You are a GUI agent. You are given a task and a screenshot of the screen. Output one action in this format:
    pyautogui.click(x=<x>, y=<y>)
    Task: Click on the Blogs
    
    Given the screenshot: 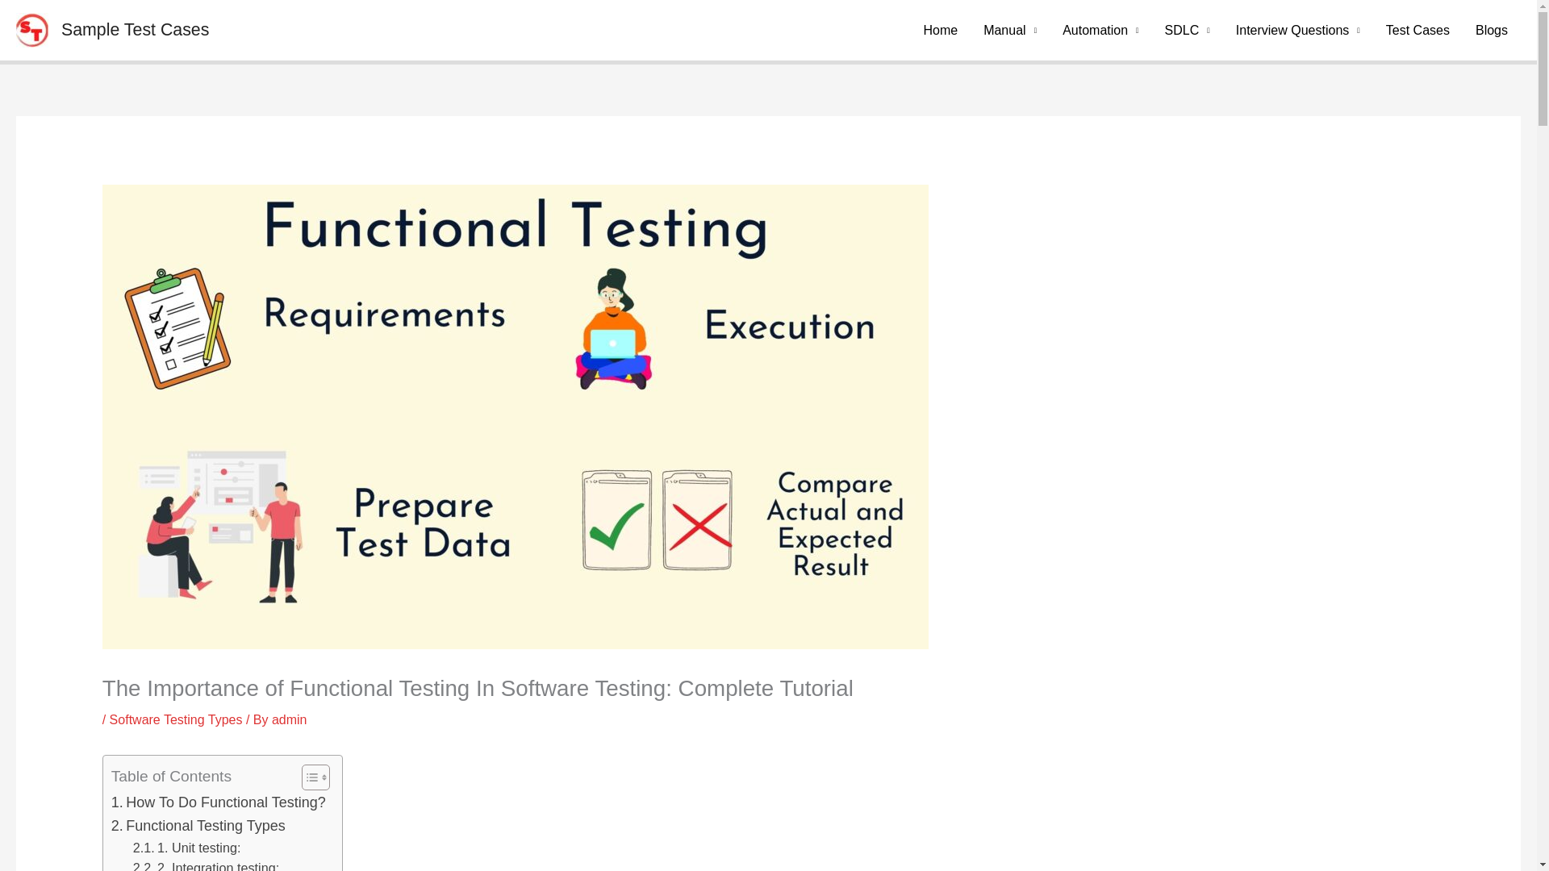 What is the action you would take?
    pyautogui.click(x=1491, y=30)
    